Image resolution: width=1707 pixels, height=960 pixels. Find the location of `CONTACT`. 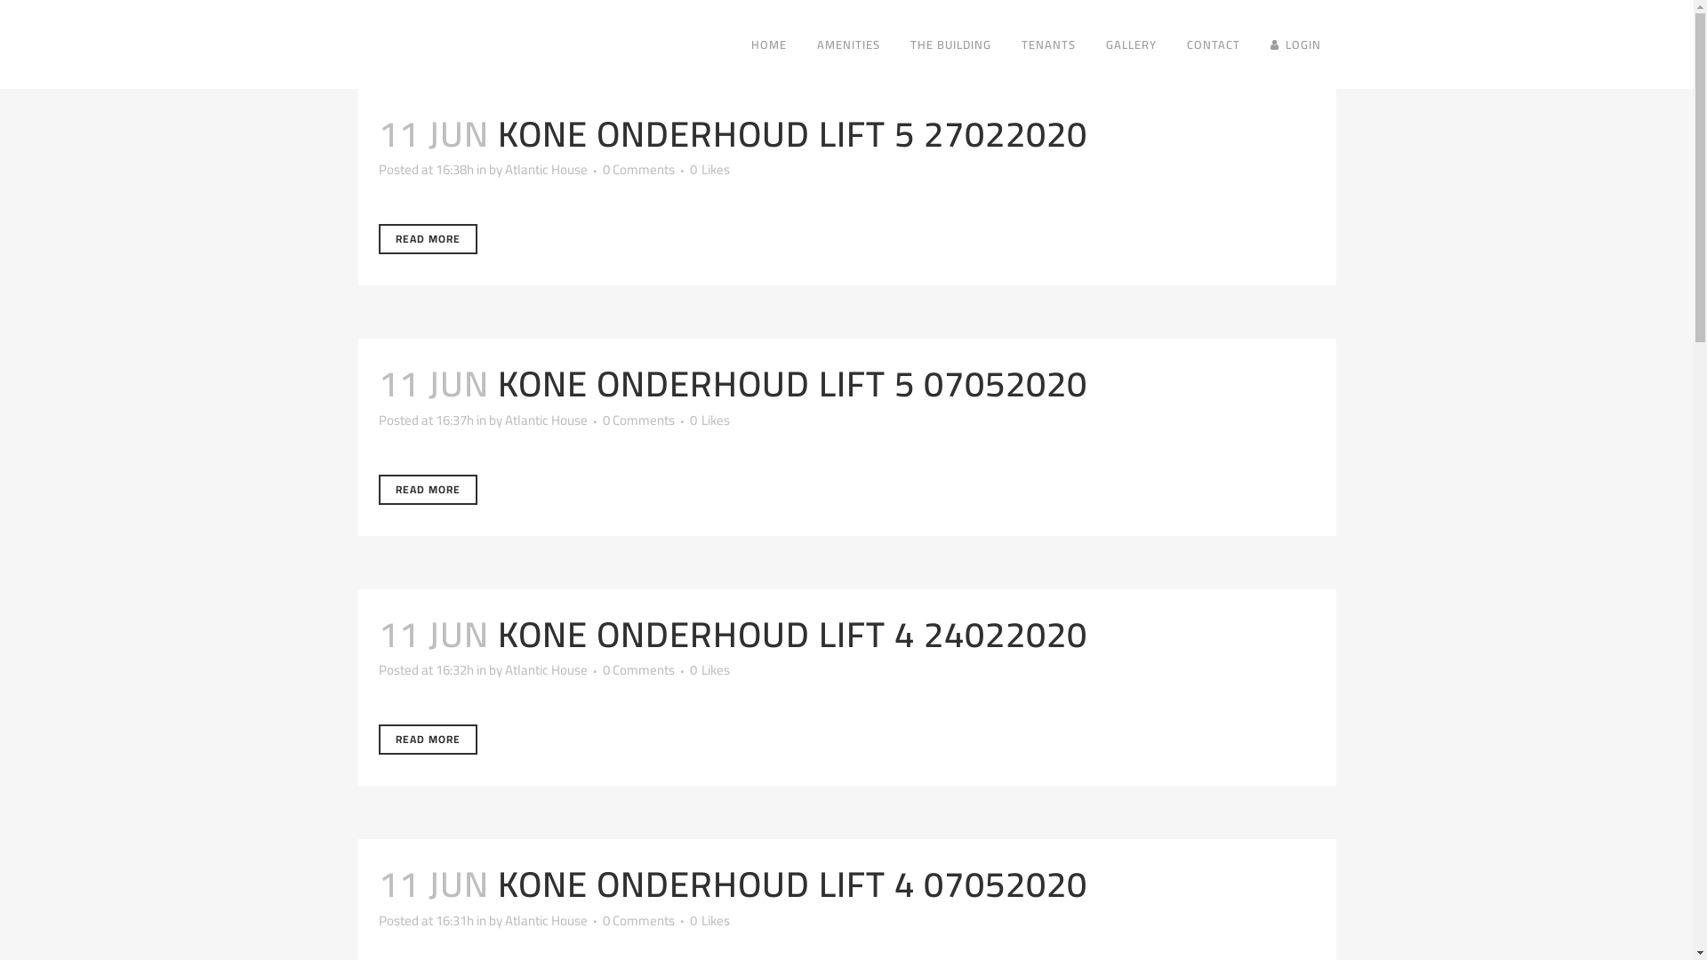

CONTACT is located at coordinates (1214, 44).